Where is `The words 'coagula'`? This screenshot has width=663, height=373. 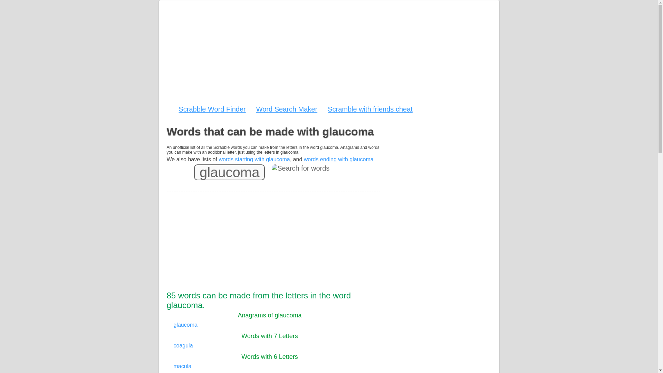 The words 'coagula' is located at coordinates (183, 345).